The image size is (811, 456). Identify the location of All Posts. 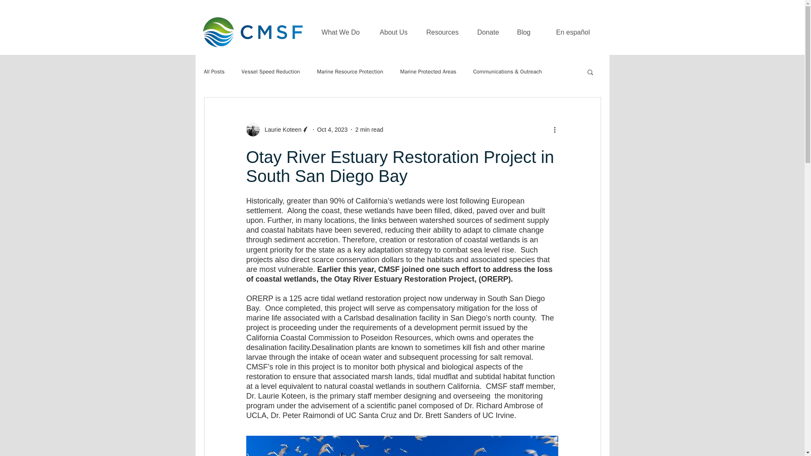
(214, 72).